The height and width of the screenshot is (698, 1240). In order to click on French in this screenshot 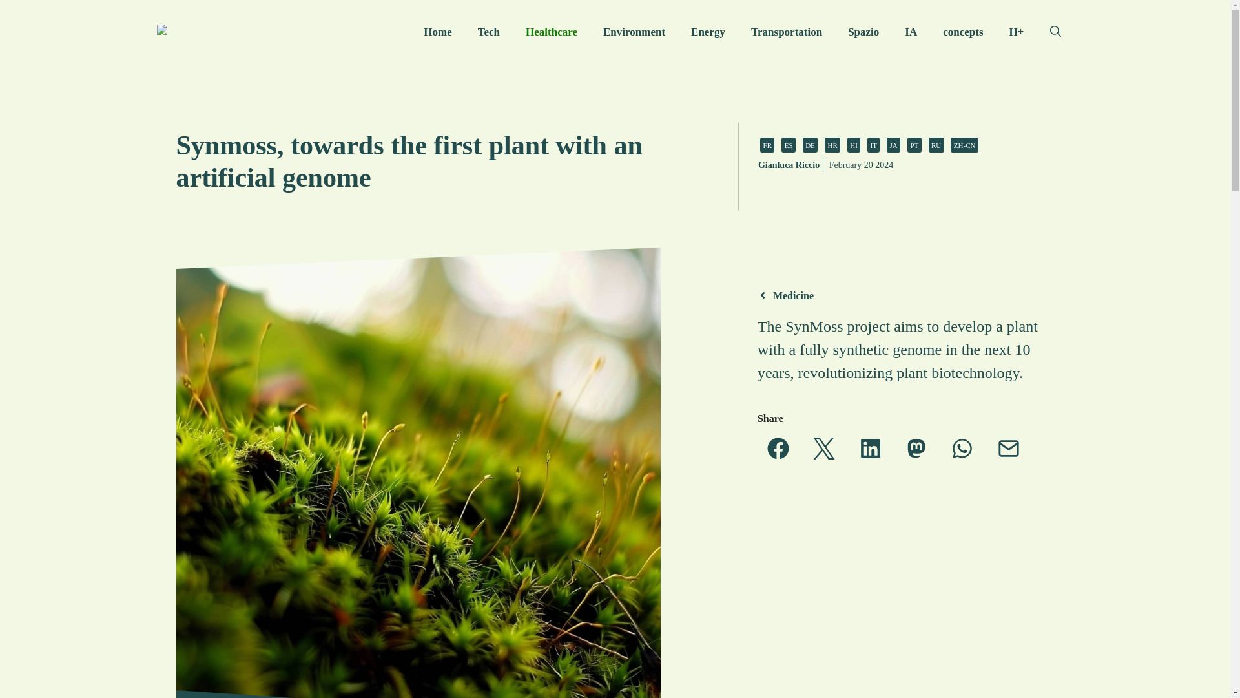, I will do `click(767, 145)`.